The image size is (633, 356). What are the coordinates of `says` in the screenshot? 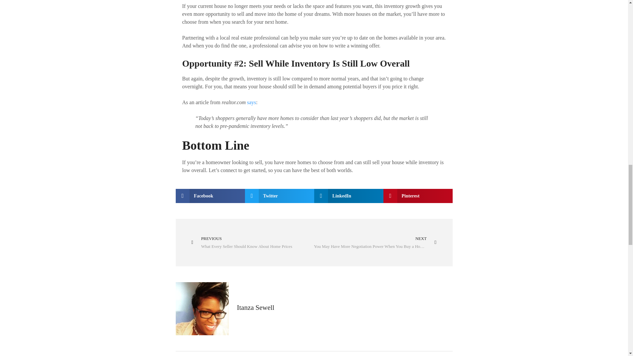 It's located at (253, 243).